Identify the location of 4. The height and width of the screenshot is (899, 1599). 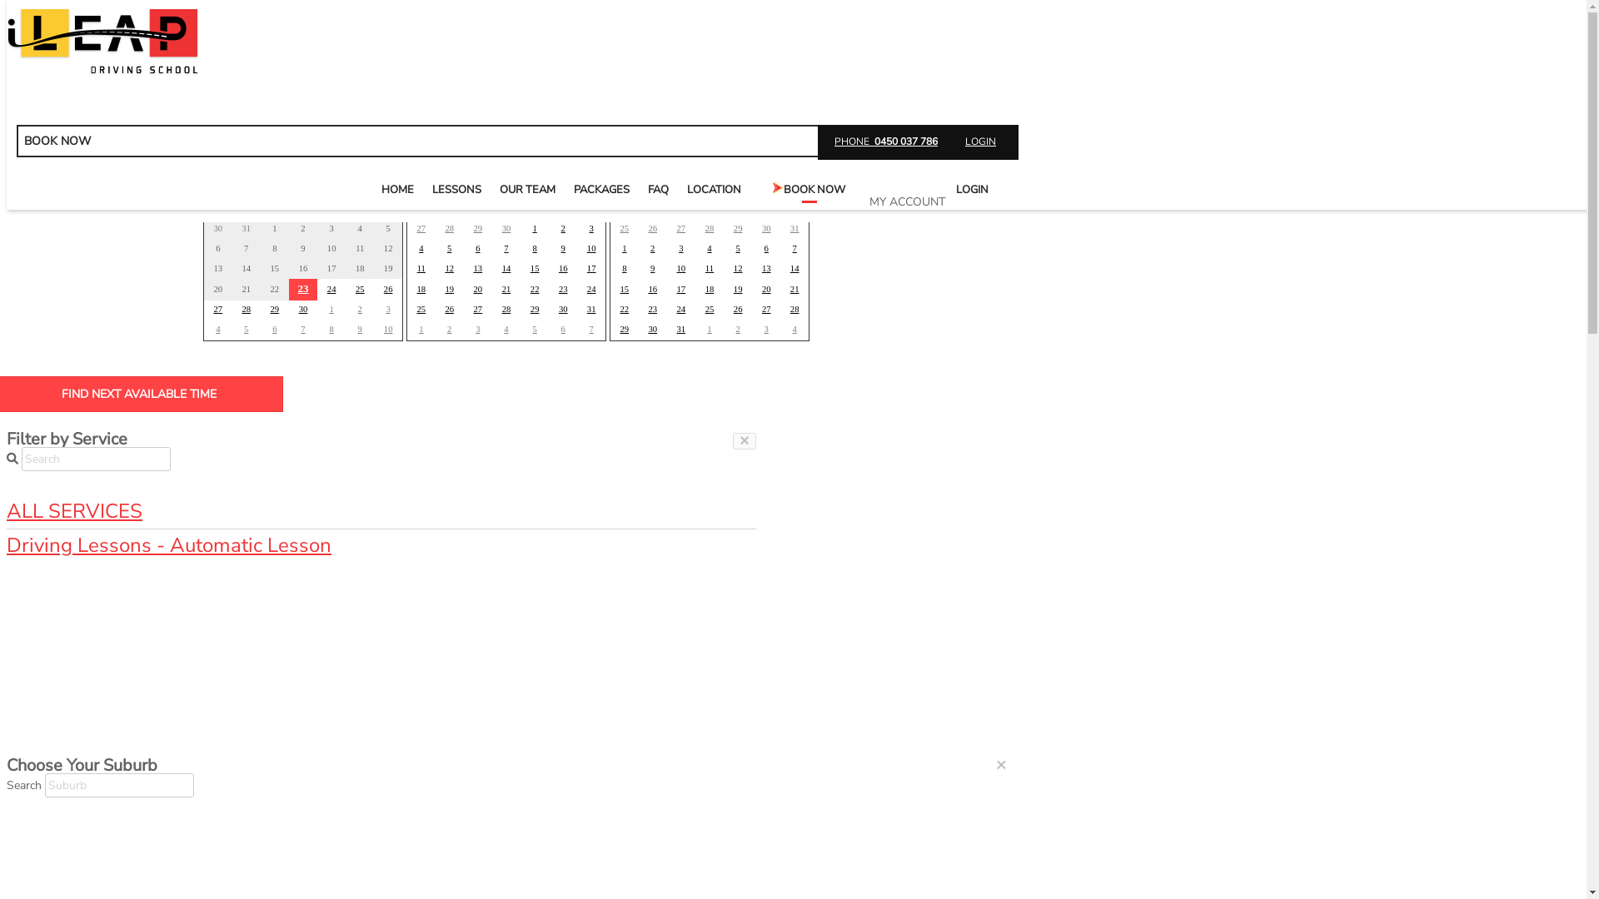
(218, 330).